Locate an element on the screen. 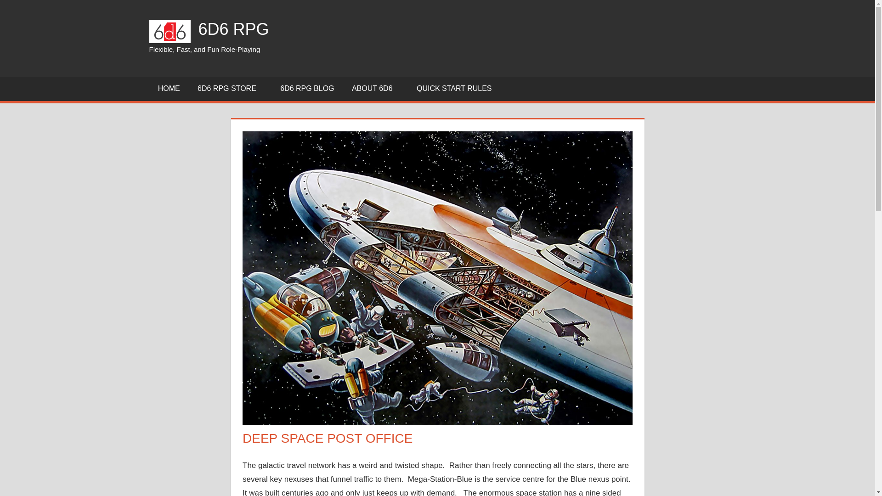  QUICK START RULES is located at coordinates (458, 89).